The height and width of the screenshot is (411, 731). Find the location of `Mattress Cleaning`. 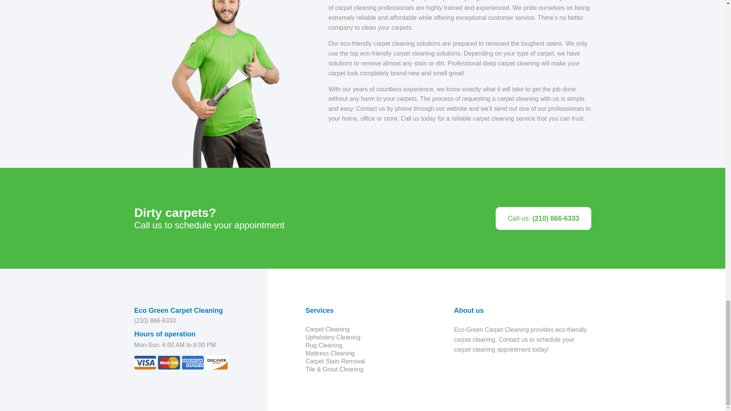

Mattress Cleaning is located at coordinates (330, 353).